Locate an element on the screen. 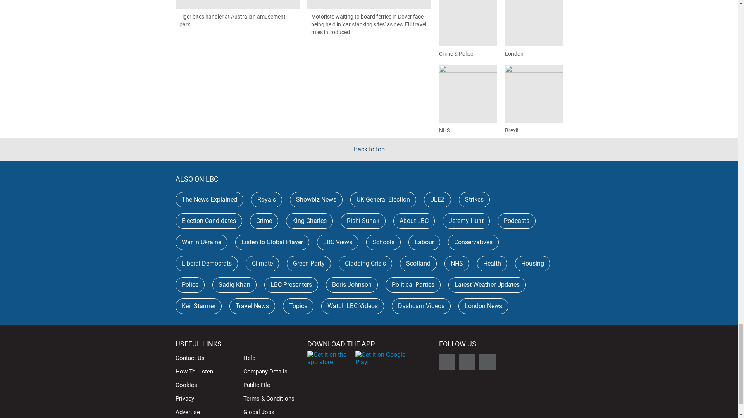 The height and width of the screenshot is (418, 744). Follow LBC on Instagram is located at coordinates (467, 362).